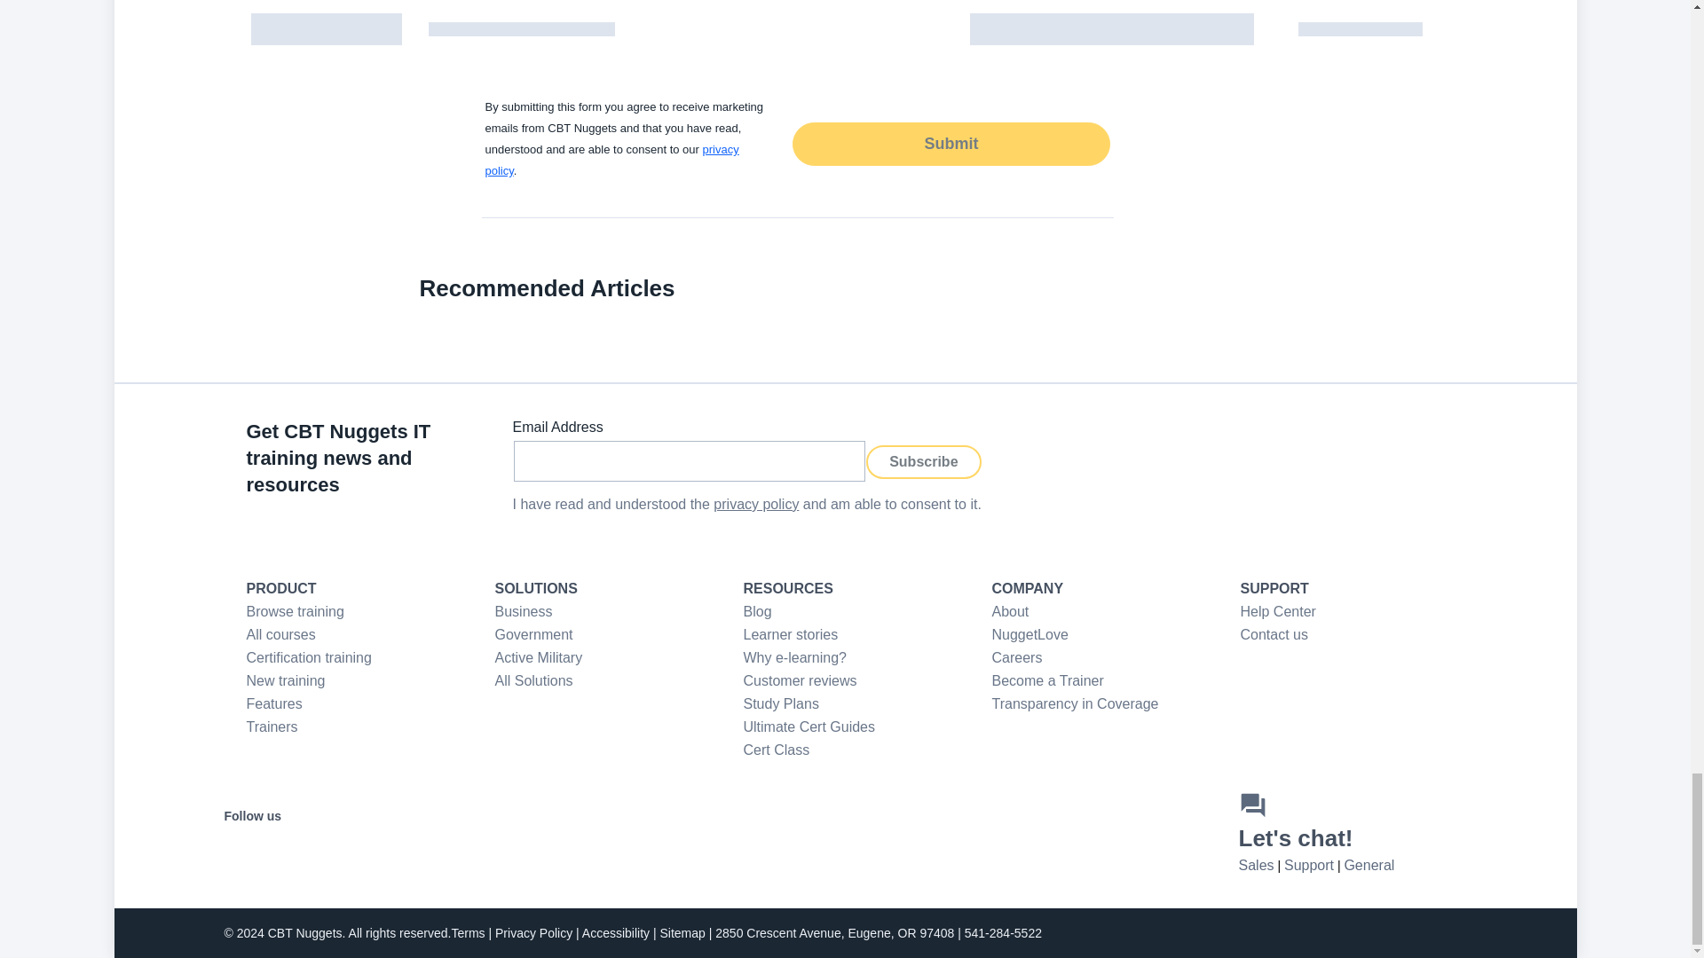  Describe the element at coordinates (611, 160) in the screenshot. I see `privacy policy` at that location.